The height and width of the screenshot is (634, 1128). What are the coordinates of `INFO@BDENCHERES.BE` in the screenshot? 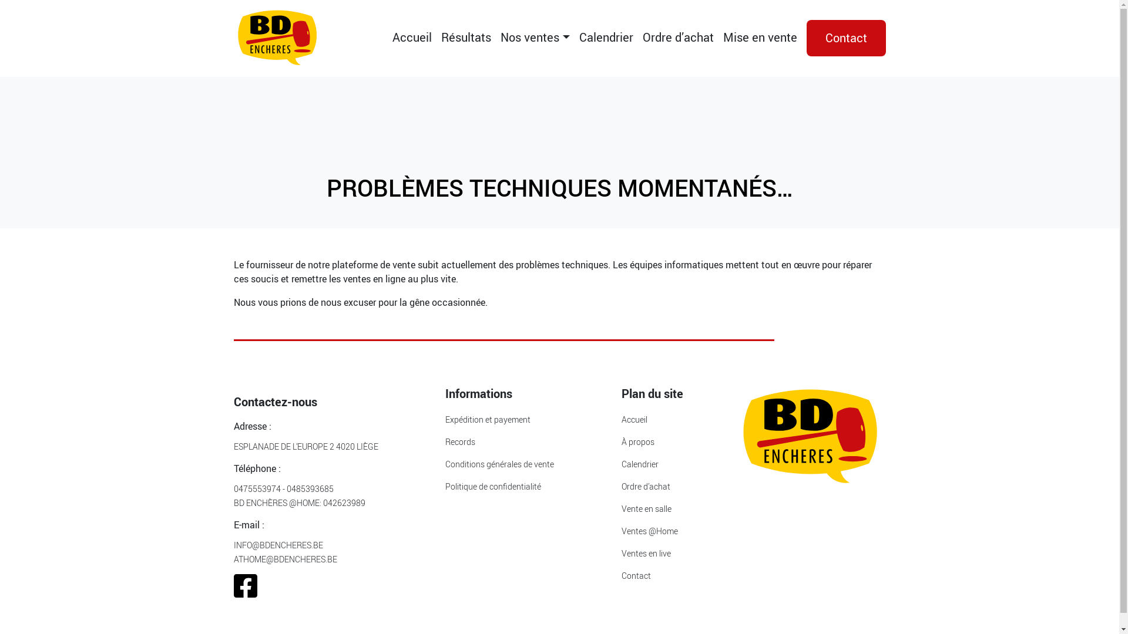 It's located at (278, 545).